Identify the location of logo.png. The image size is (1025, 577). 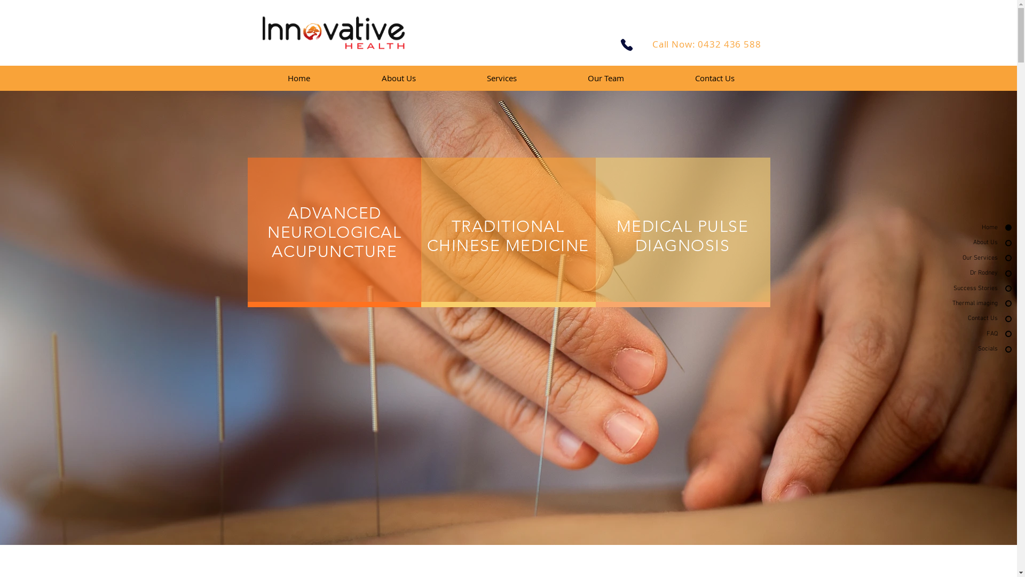
(334, 34).